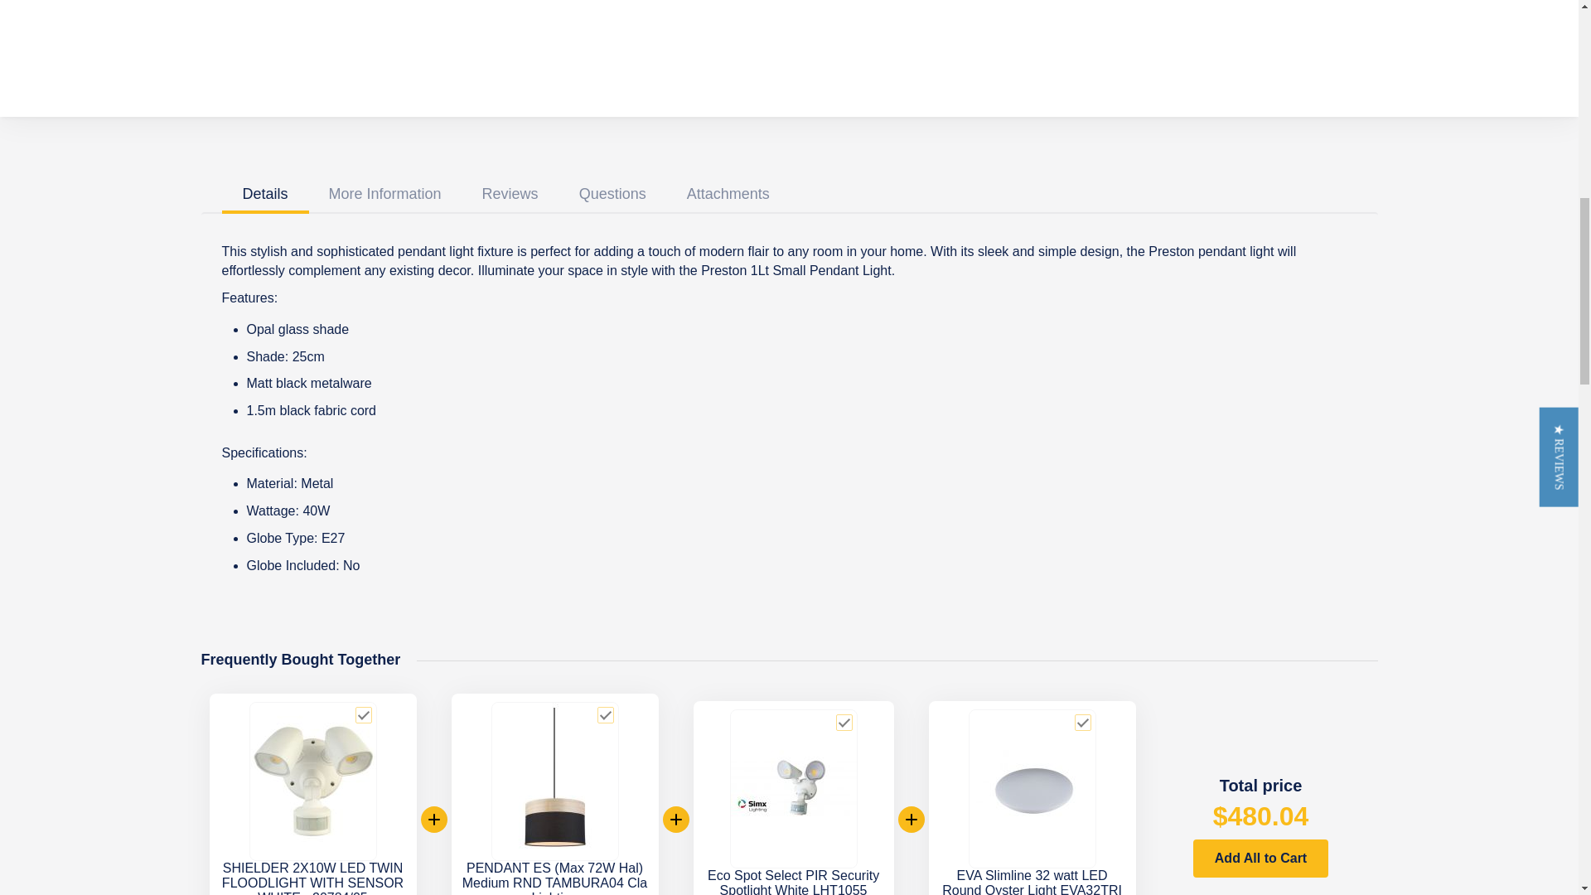 Image resolution: width=1591 pixels, height=895 pixels. Describe the element at coordinates (1083, 723) in the screenshot. I see `40632` at that location.